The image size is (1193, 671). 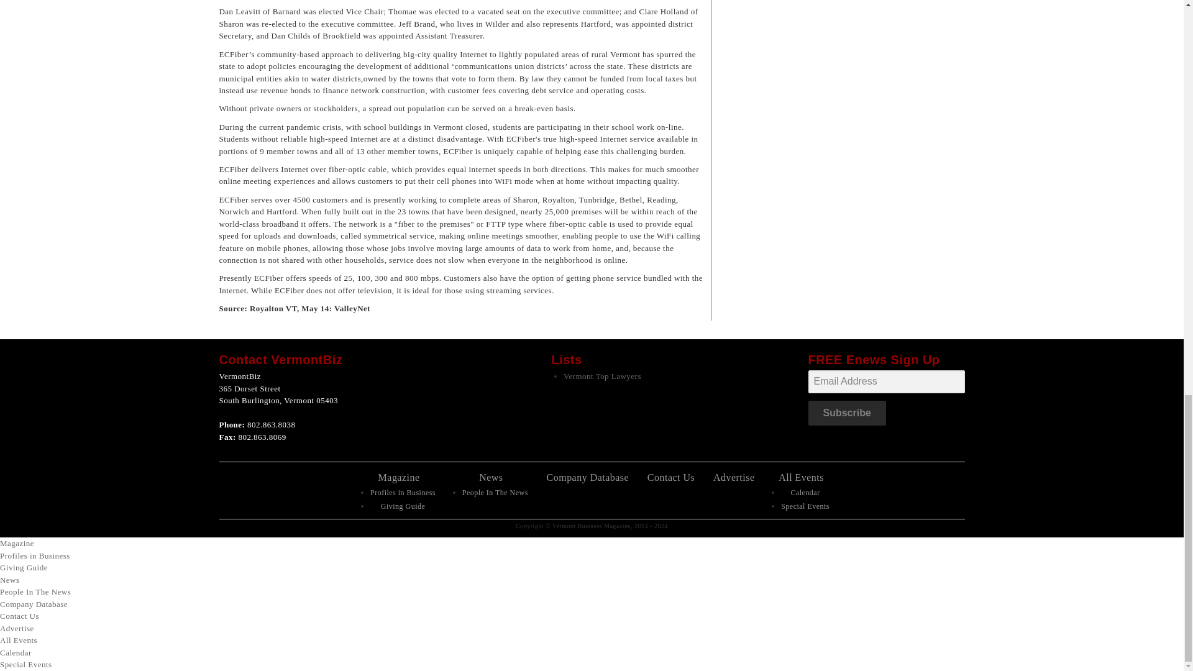 I want to click on Giving Guide, so click(x=24, y=568).